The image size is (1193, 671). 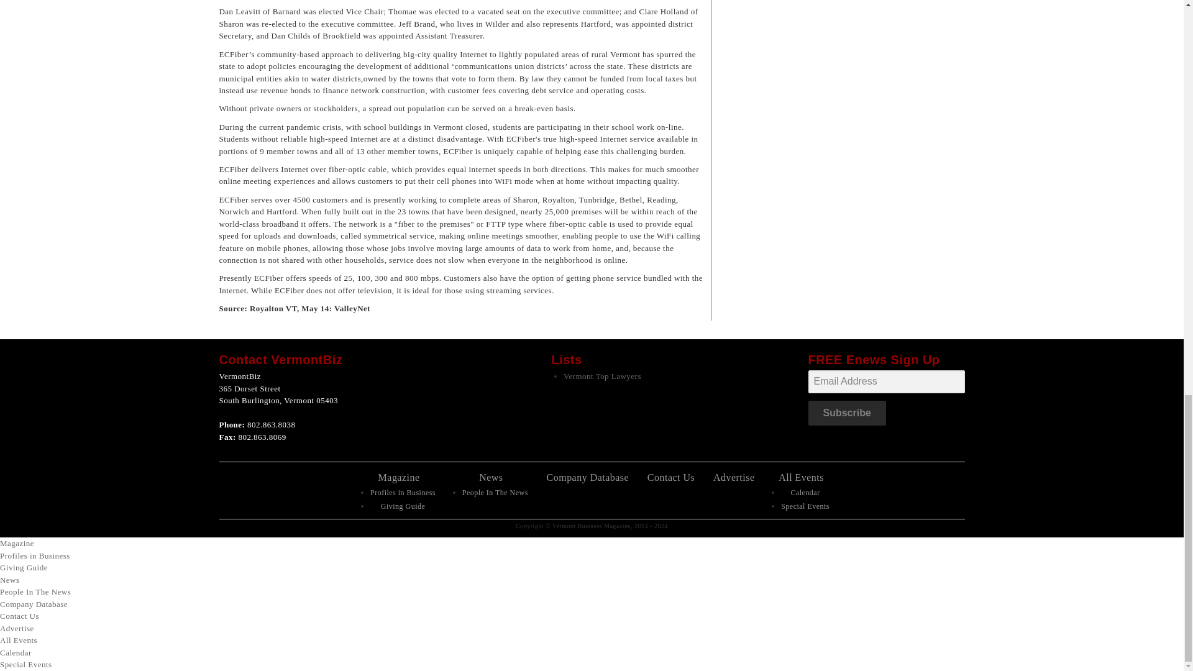 I want to click on Giving Guide, so click(x=24, y=568).